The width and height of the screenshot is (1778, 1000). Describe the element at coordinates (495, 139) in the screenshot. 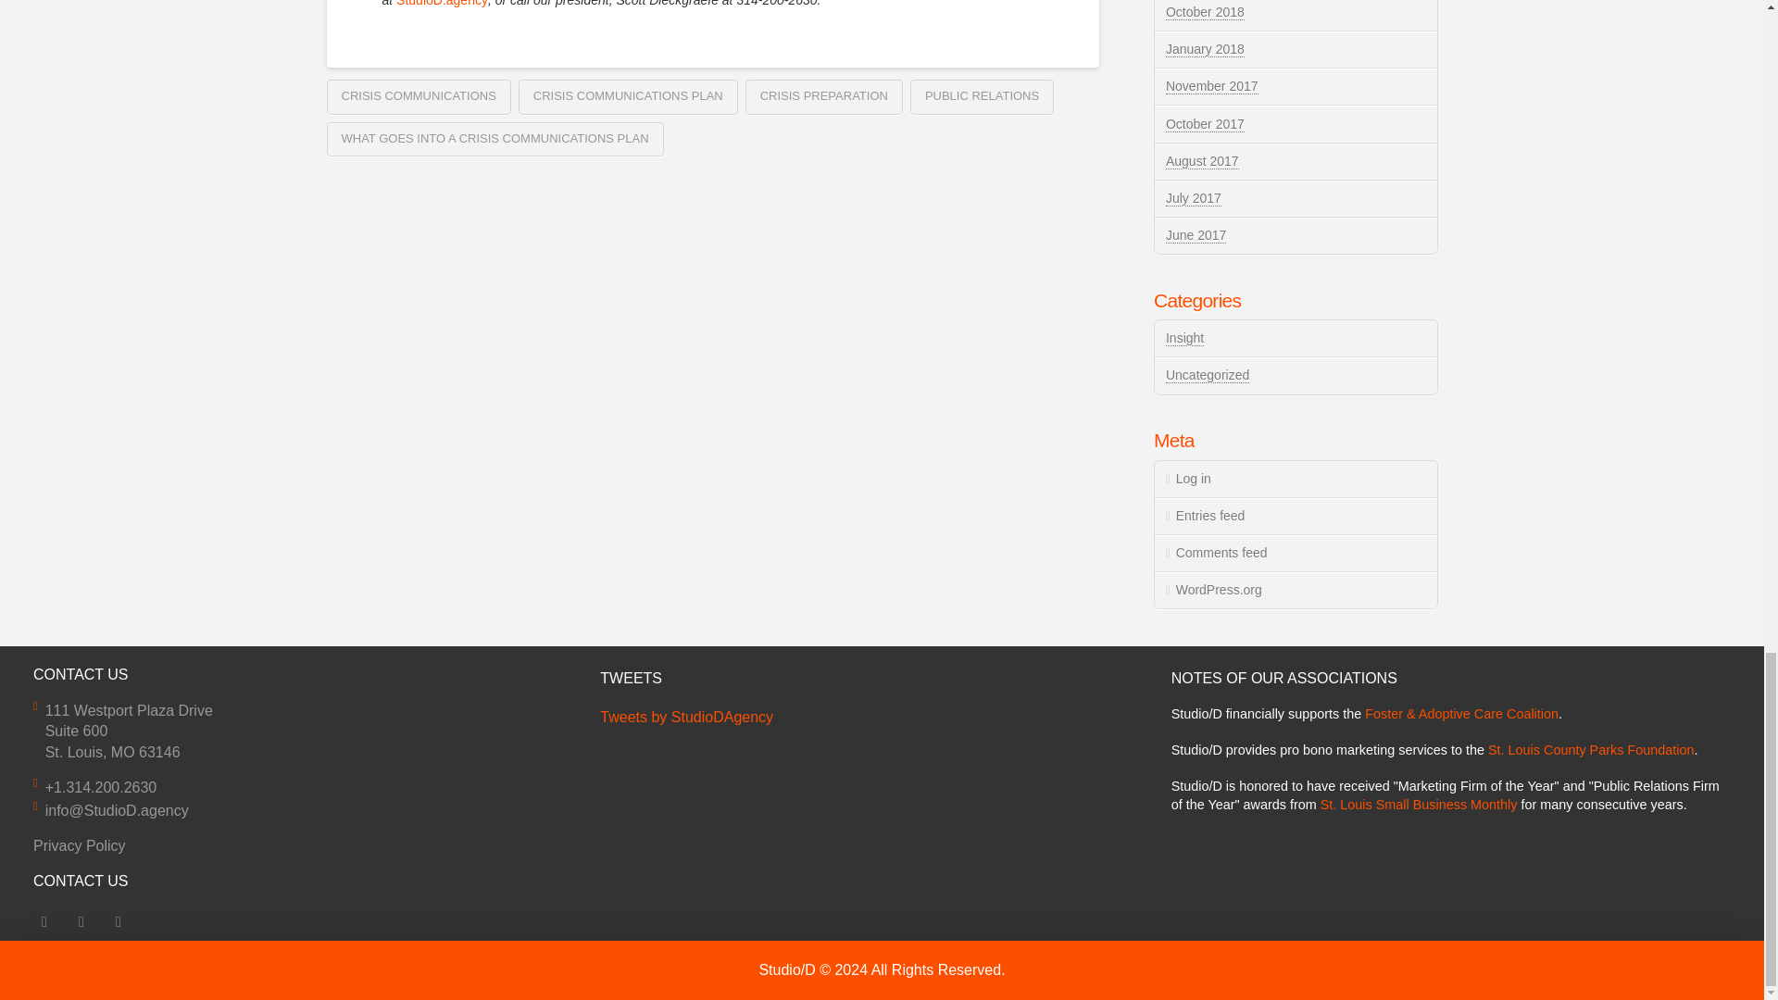

I see `WHAT GOES INTO A CRISIS COMMUNICATIONS PLAN` at that location.